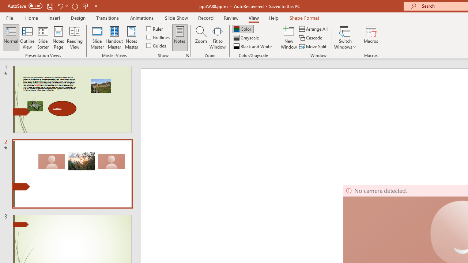 This screenshot has width=468, height=263. What do you see at coordinates (132, 37) in the screenshot?
I see `Notes Master` at bounding box center [132, 37].